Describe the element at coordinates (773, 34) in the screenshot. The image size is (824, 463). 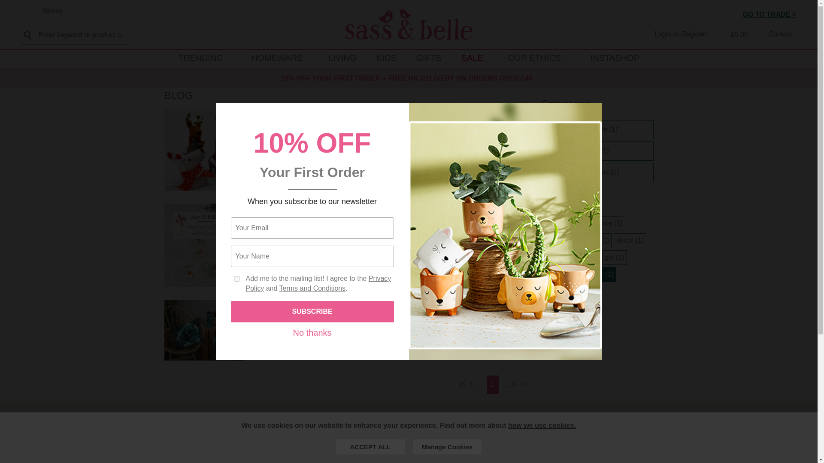
I see `Contact` at that location.